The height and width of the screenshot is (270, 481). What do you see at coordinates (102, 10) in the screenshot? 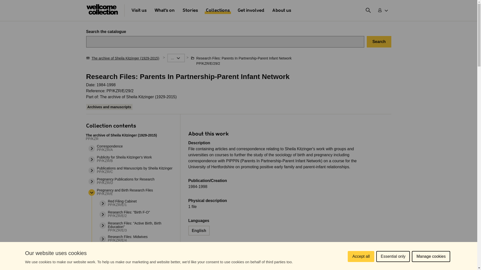
I see `Wellcome Collection homepage` at bounding box center [102, 10].